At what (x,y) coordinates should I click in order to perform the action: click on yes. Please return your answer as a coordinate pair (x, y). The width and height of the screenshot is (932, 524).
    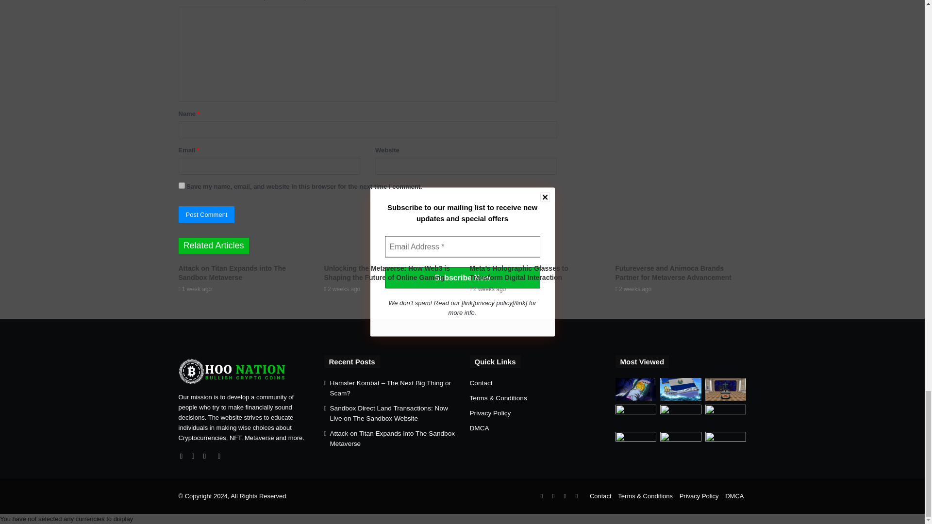
    Looking at the image, I should click on (182, 185).